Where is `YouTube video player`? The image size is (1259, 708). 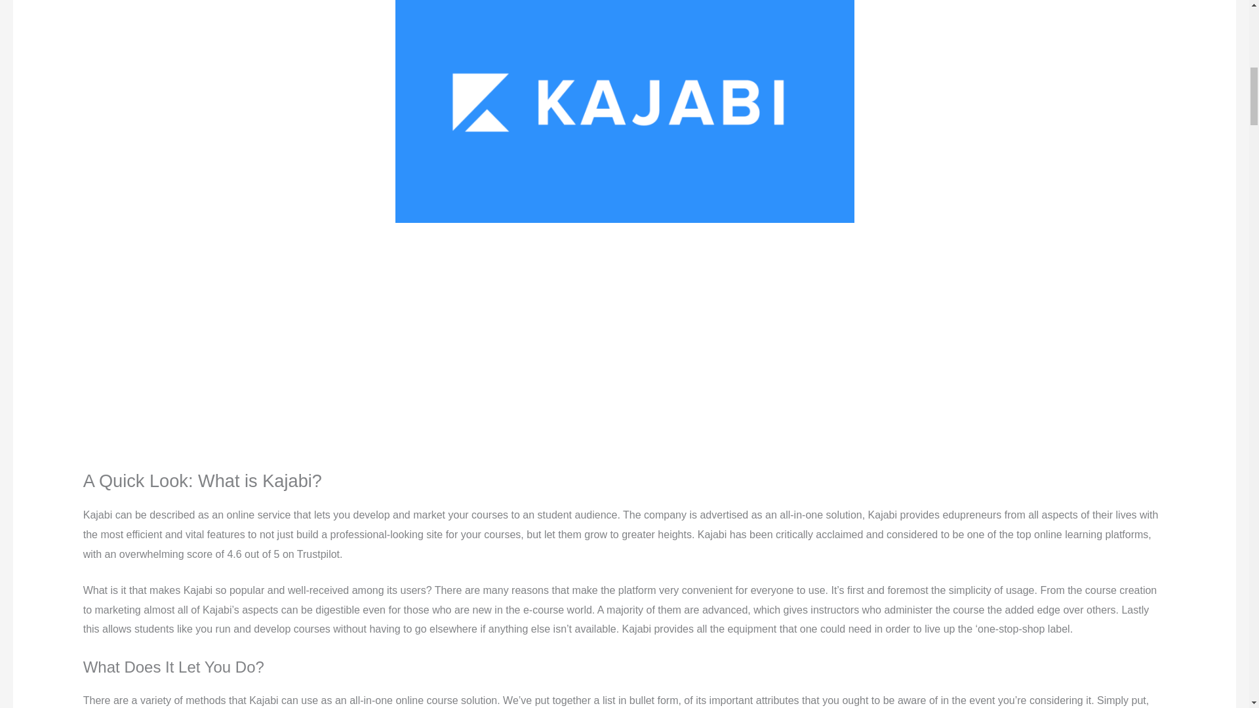 YouTube video player is located at coordinates (266, 344).